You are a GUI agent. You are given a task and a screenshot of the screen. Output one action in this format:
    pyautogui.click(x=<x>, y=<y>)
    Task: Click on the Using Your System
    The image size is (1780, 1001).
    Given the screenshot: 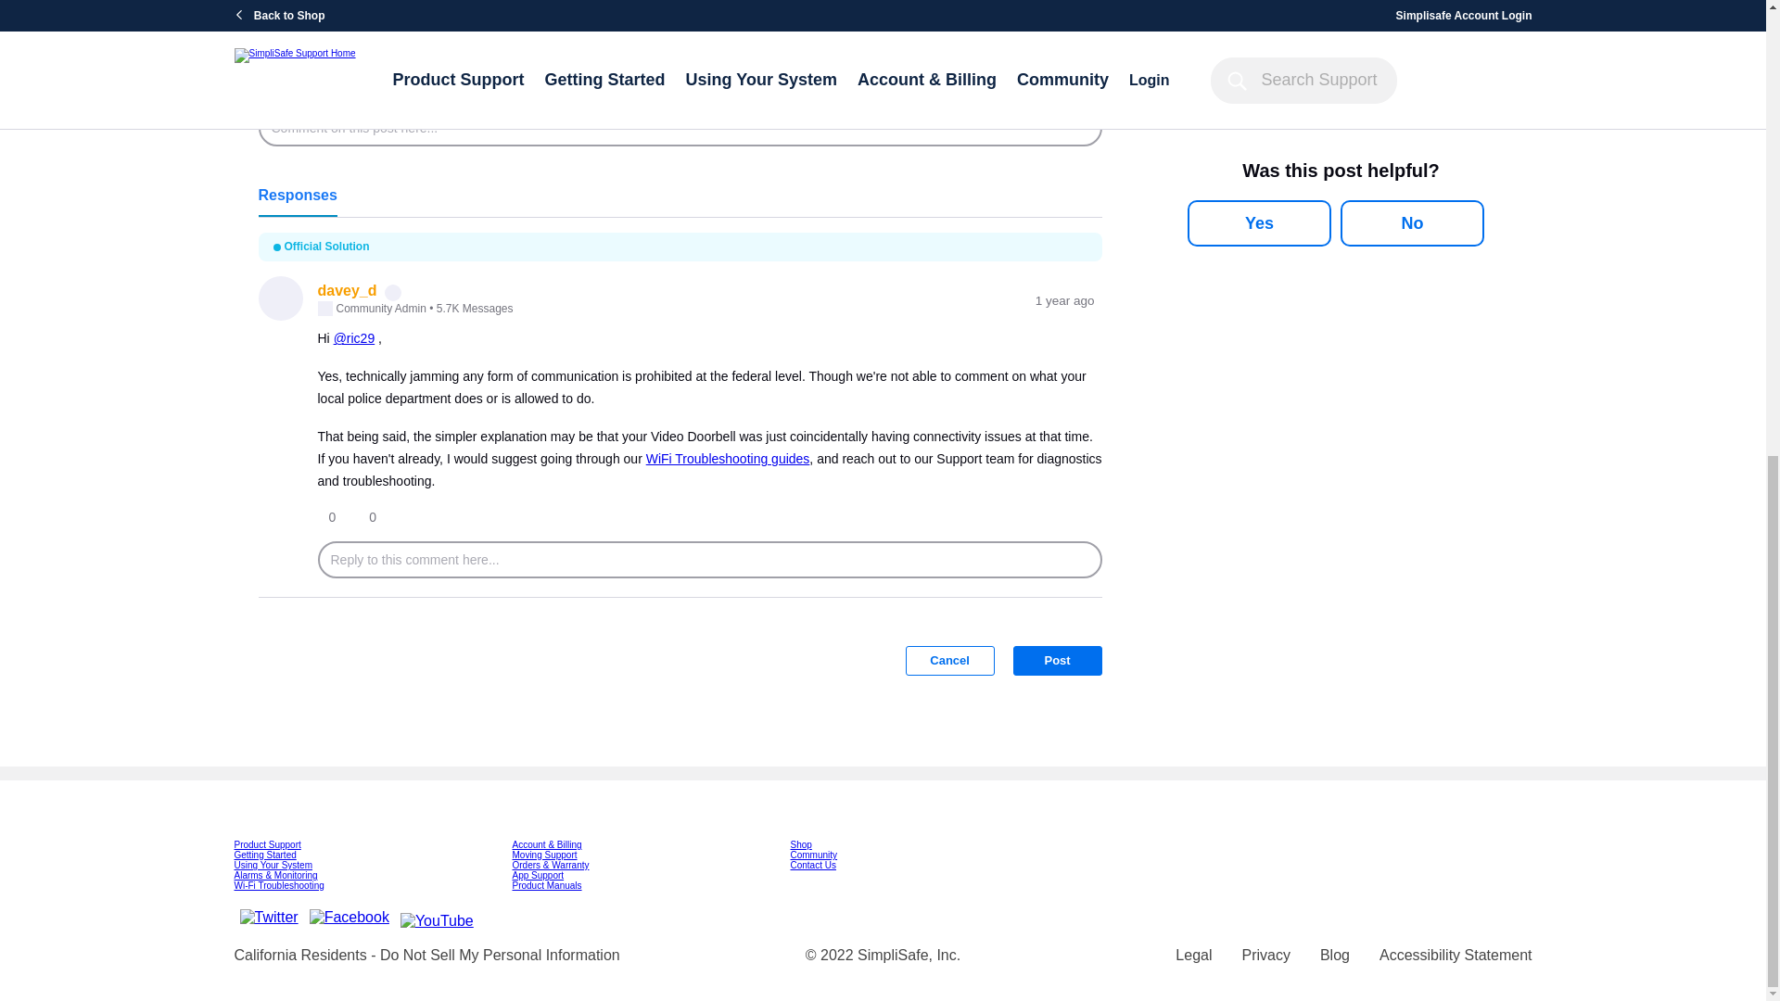 What is the action you would take?
    pyautogui.click(x=273, y=864)
    